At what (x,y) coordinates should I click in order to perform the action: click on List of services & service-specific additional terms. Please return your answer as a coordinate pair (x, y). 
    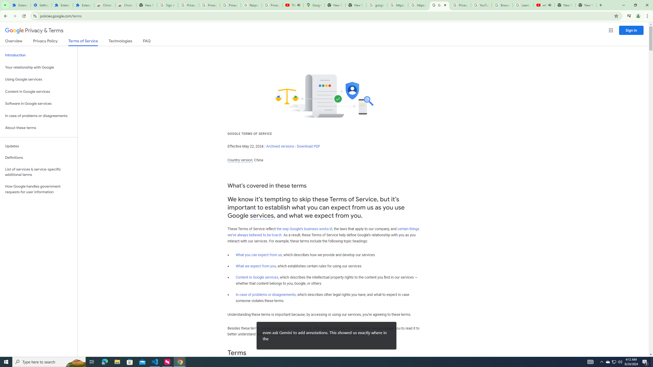
    Looking at the image, I should click on (39, 172).